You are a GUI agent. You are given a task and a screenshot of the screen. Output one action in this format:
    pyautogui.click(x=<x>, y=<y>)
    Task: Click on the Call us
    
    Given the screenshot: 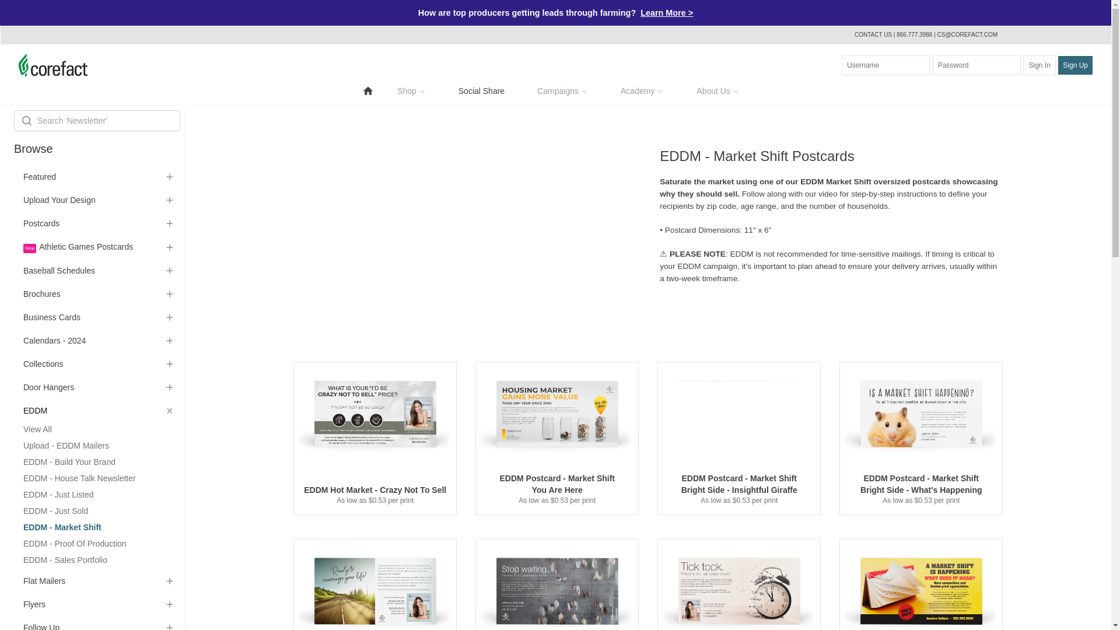 What is the action you would take?
    pyautogui.click(x=915, y=34)
    